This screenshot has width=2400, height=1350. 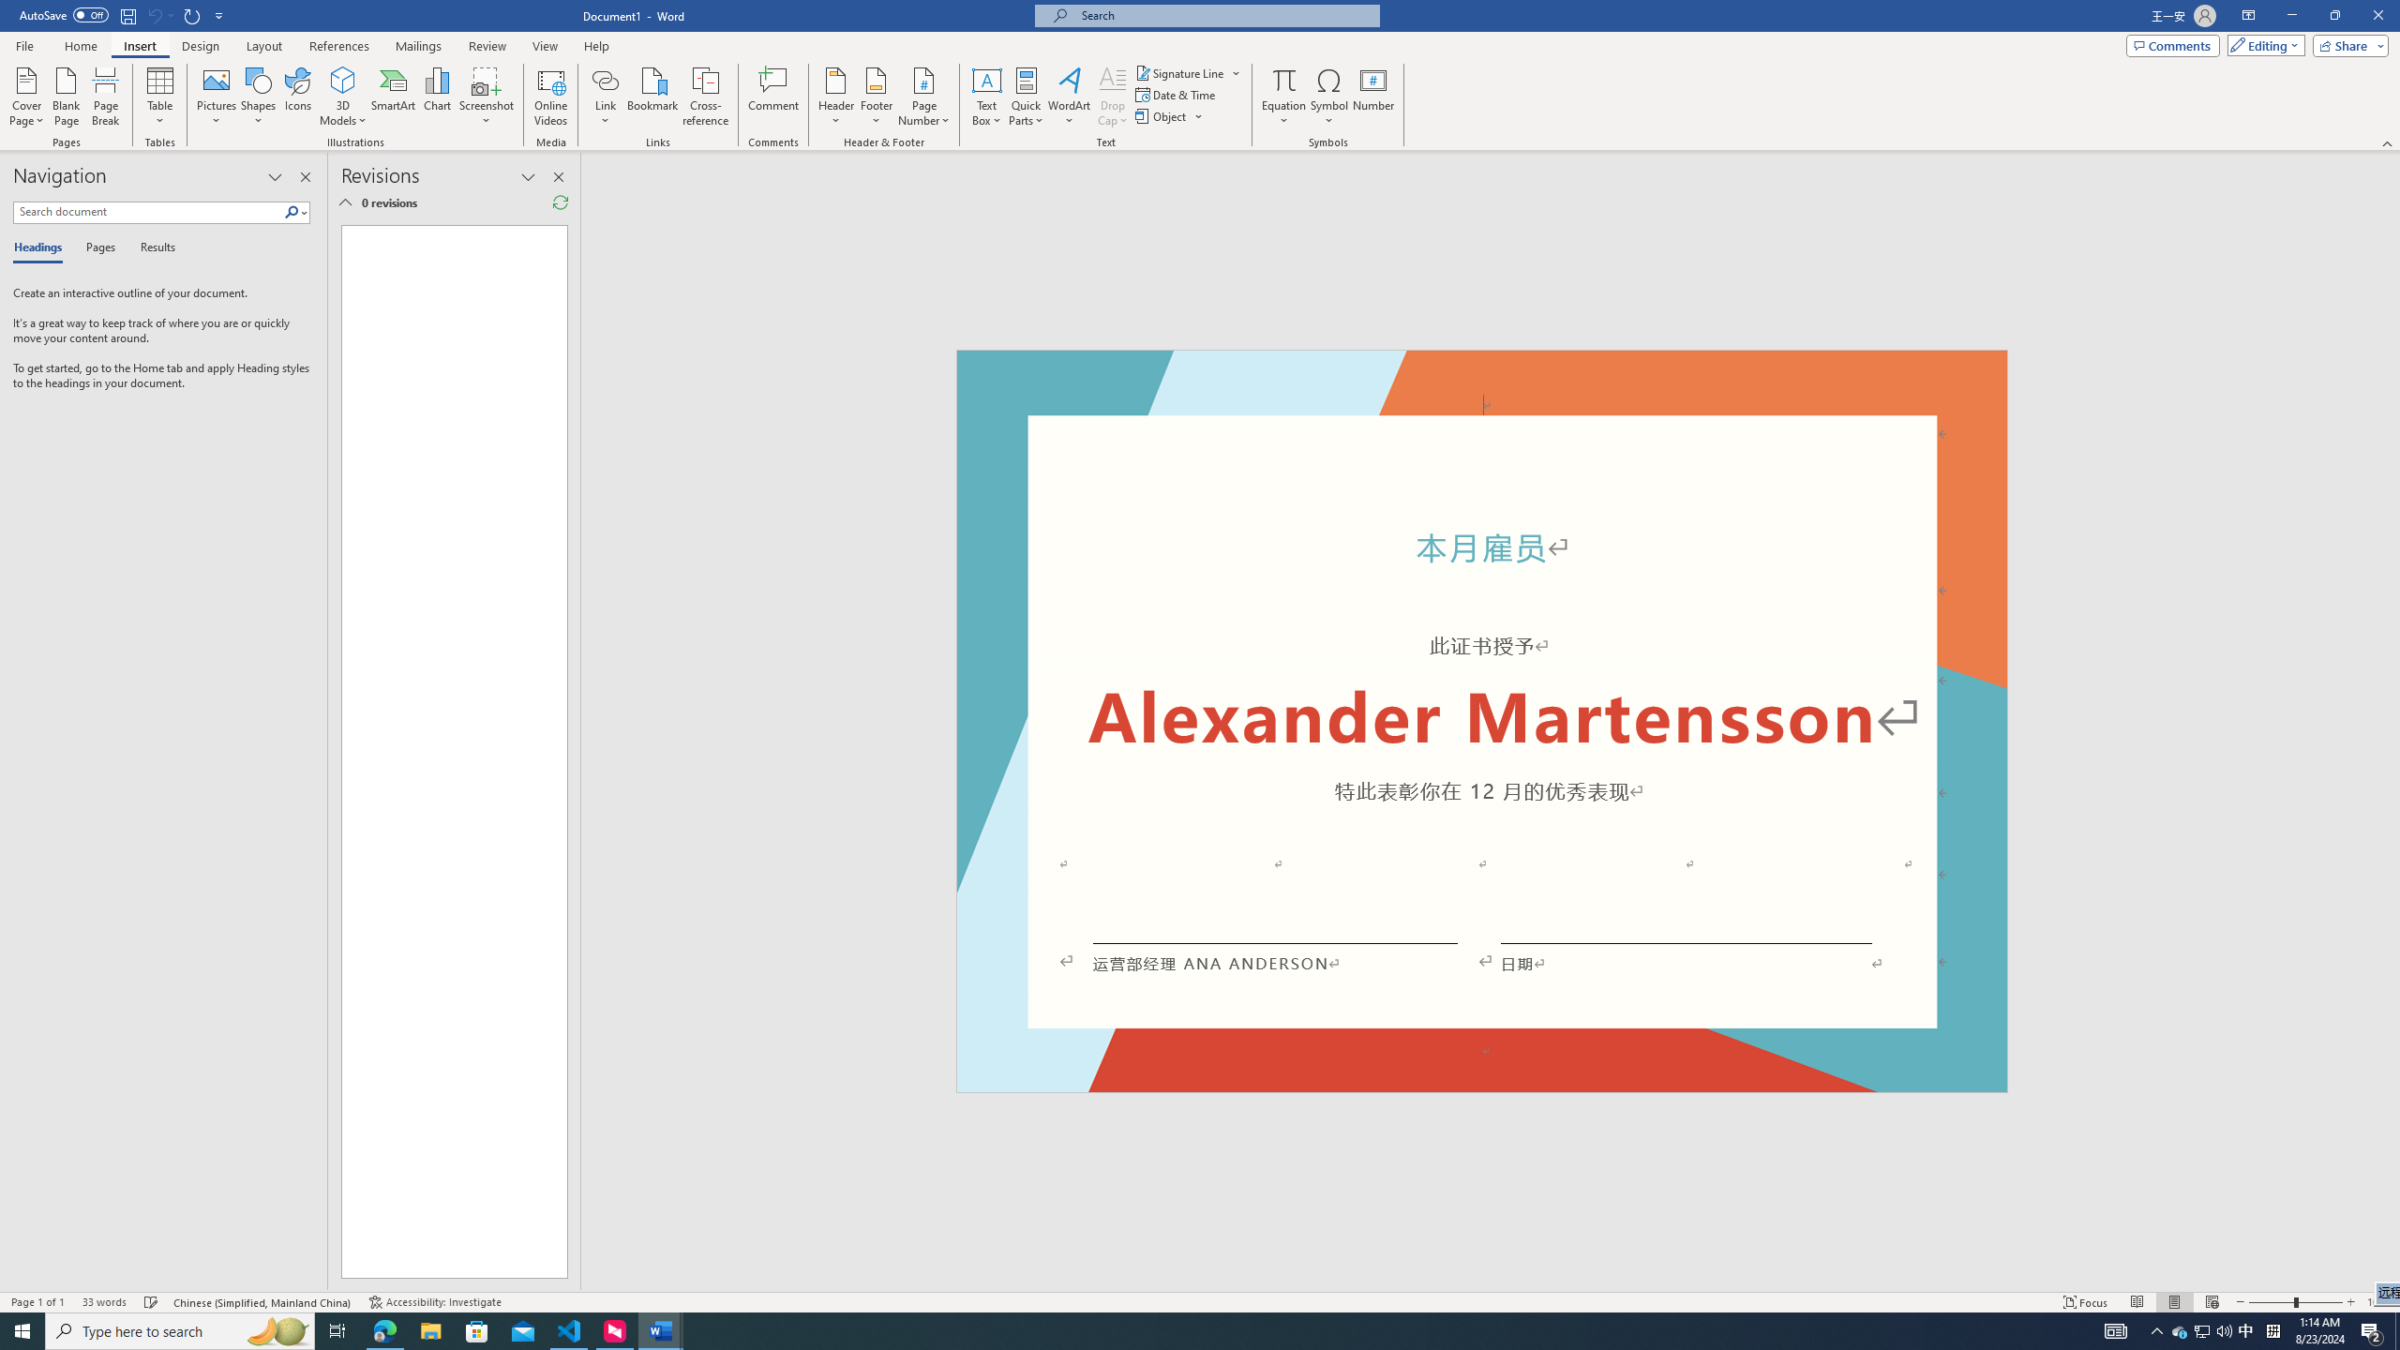 What do you see at coordinates (97, 248) in the screenshot?
I see `Pages` at bounding box center [97, 248].